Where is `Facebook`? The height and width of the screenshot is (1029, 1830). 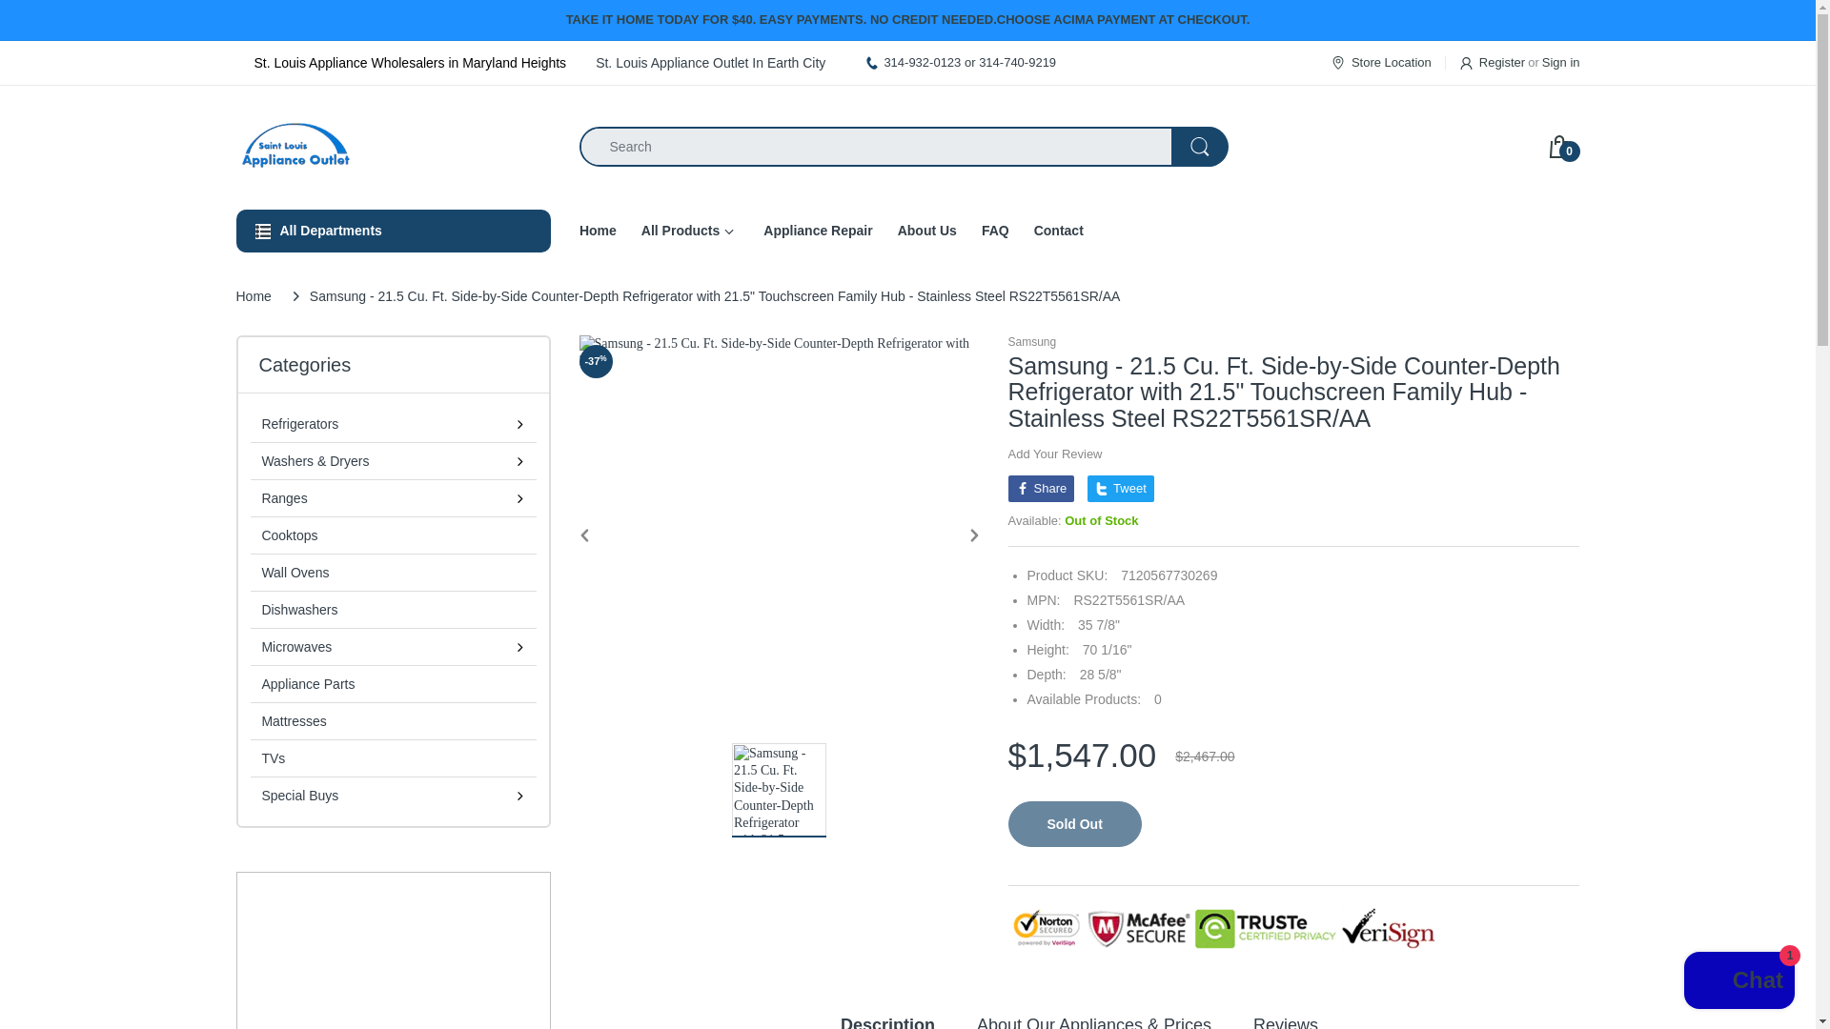
Facebook is located at coordinates (1041, 488).